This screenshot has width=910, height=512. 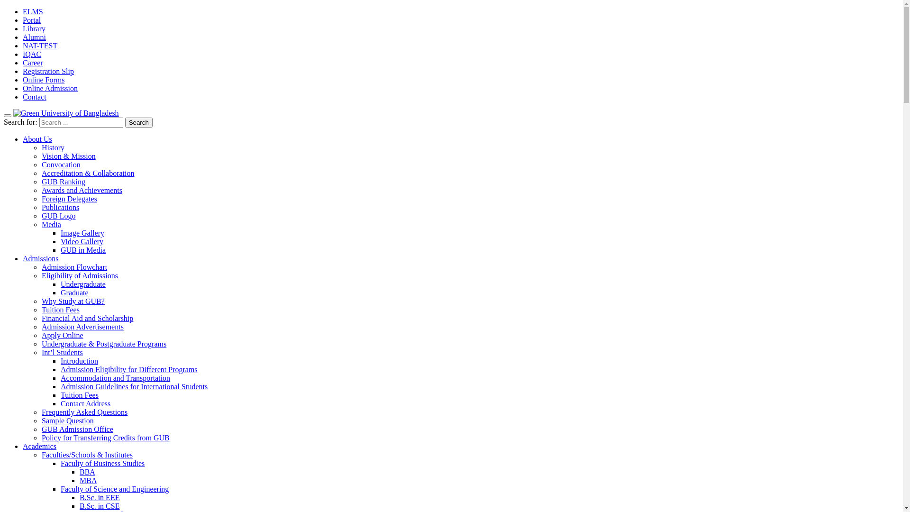 I want to click on GUB Logo, so click(x=59, y=216).